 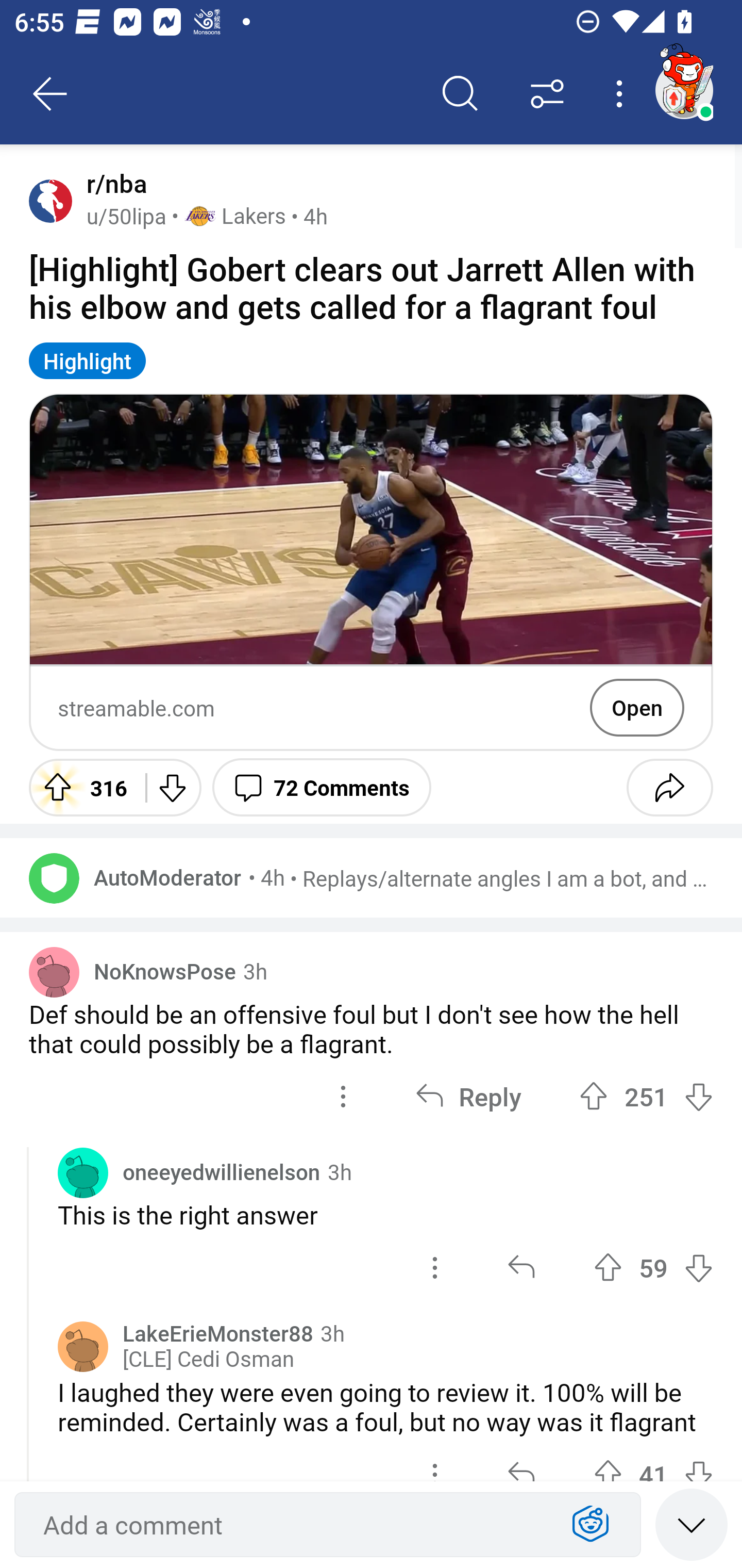 What do you see at coordinates (385, 1215) in the screenshot?
I see `This is the right answer` at bounding box center [385, 1215].